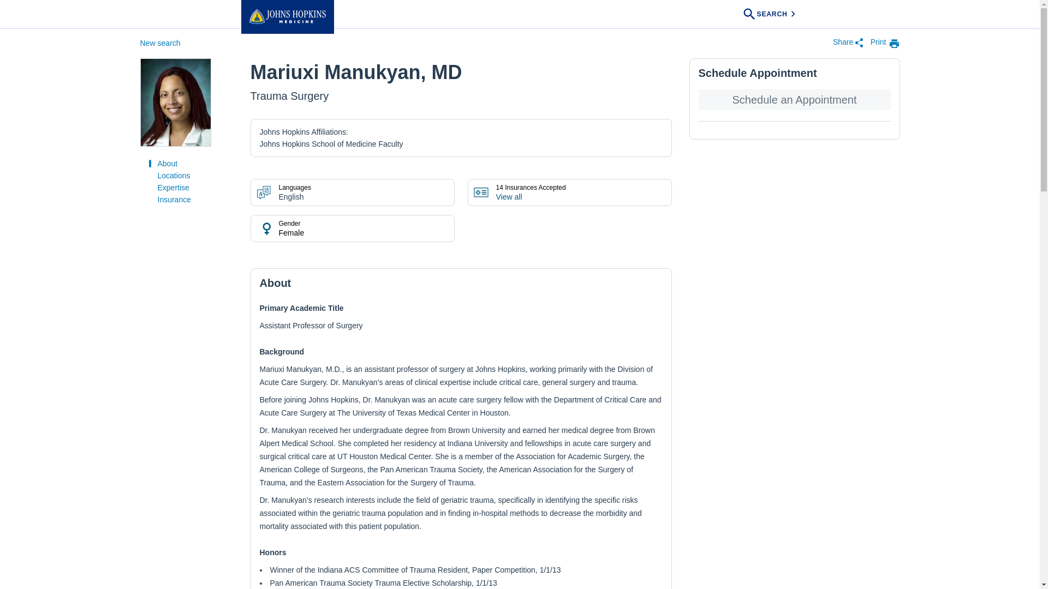 The image size is (1048, 589). What do you see at coordinates (174, 199) in the screenshot?
I see `Insurance` at bounding box center [174, 199].